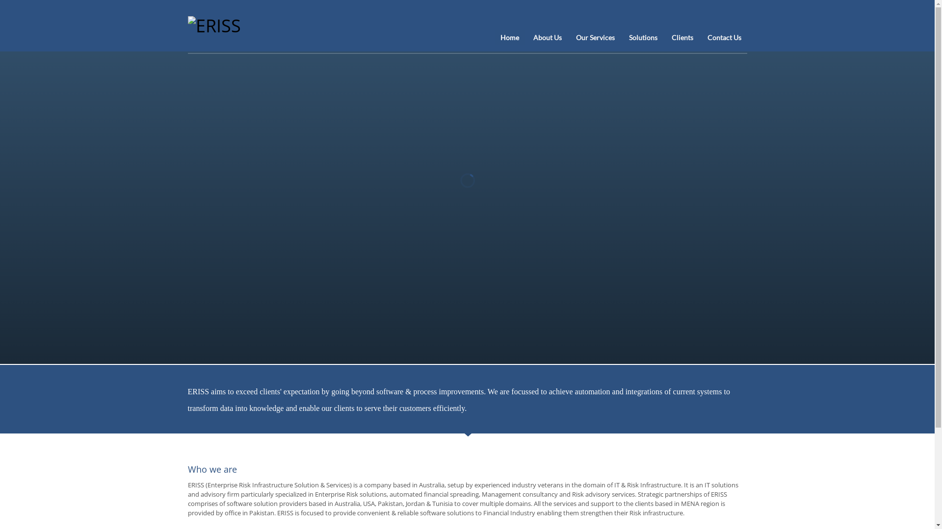 This screenshot has height=529, width=942. Describe the element at coordinates (214, 25) in the screenshot. I see `Innovating Risk Architectures` at that location.